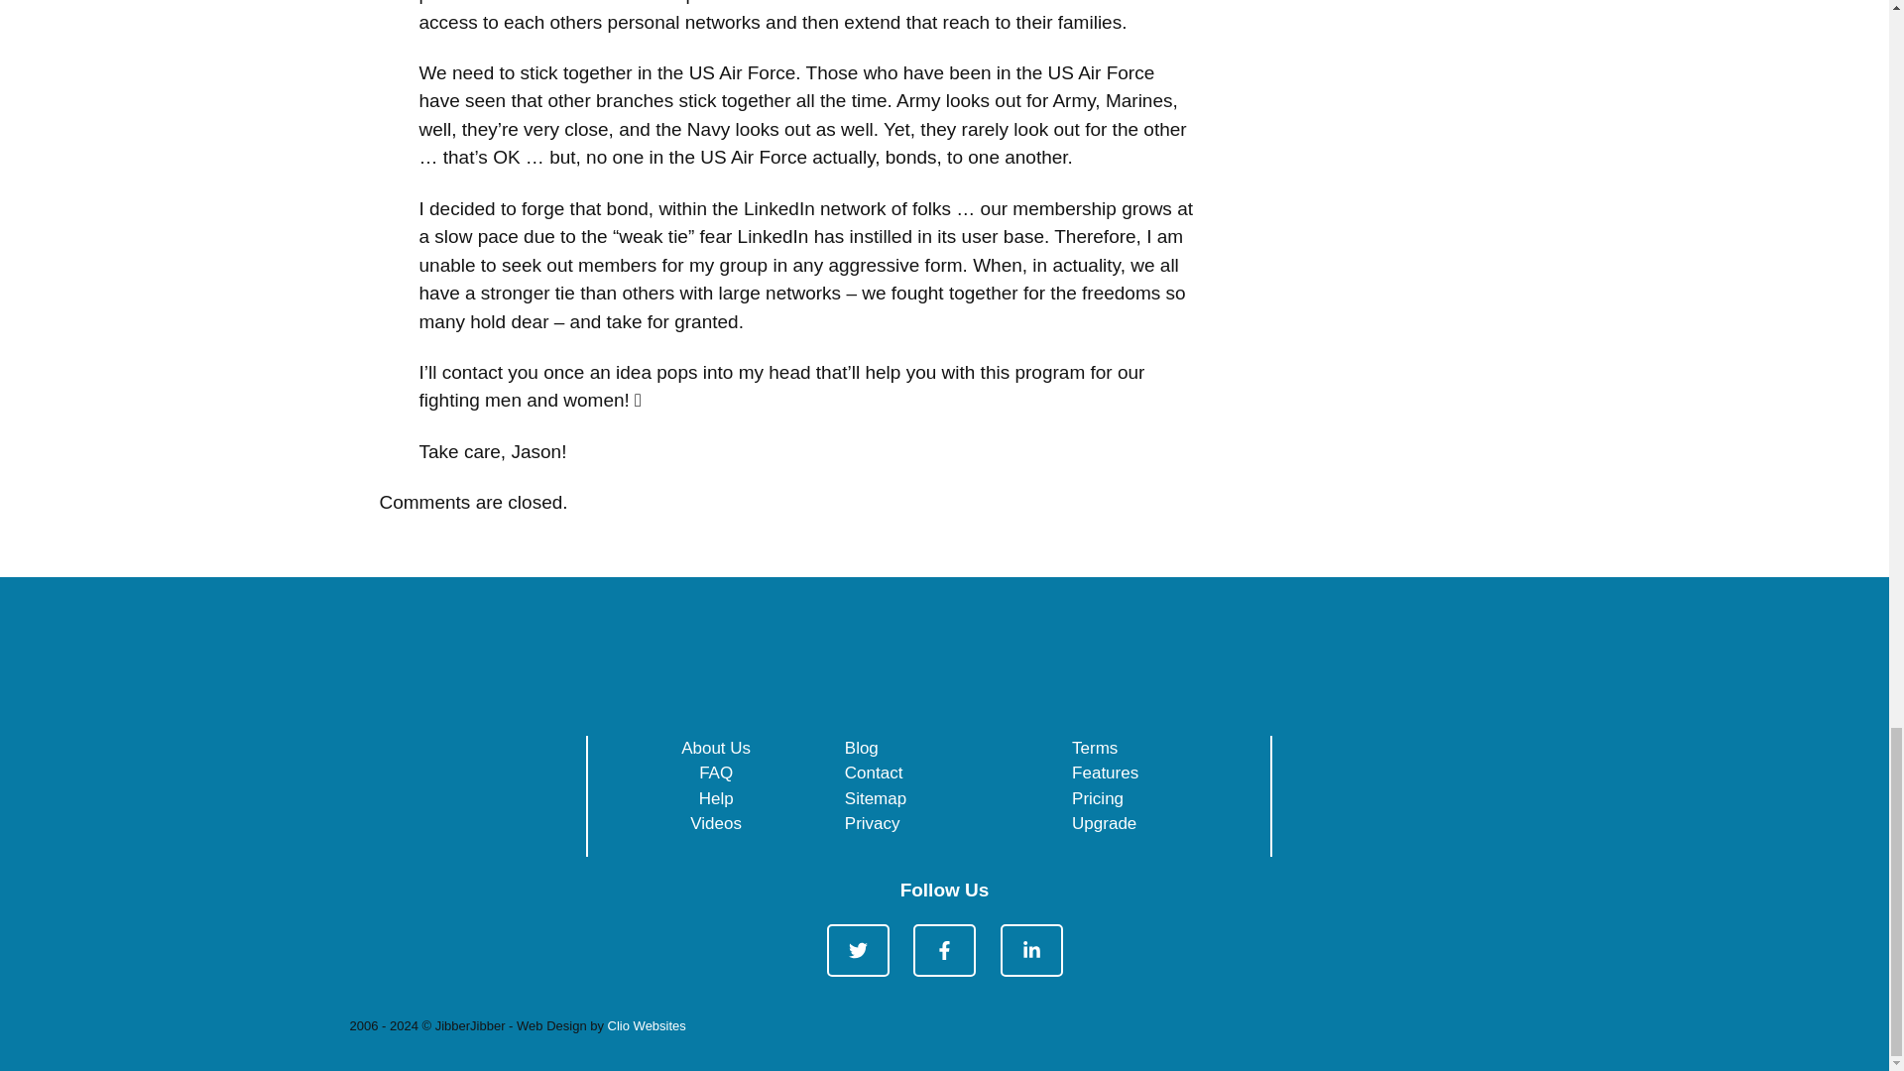 This screenshot has height=1071, width=1904. Describe the element at coordinates (861, 748) in the screenshot. I see `Blog` at that location.